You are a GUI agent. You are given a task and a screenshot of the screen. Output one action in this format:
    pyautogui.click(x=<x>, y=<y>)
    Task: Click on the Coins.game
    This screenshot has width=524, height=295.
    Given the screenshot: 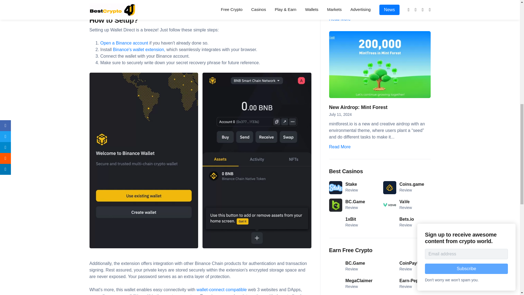 What is the action you would take?
    pyautogui.click(x=412, y=184)
    